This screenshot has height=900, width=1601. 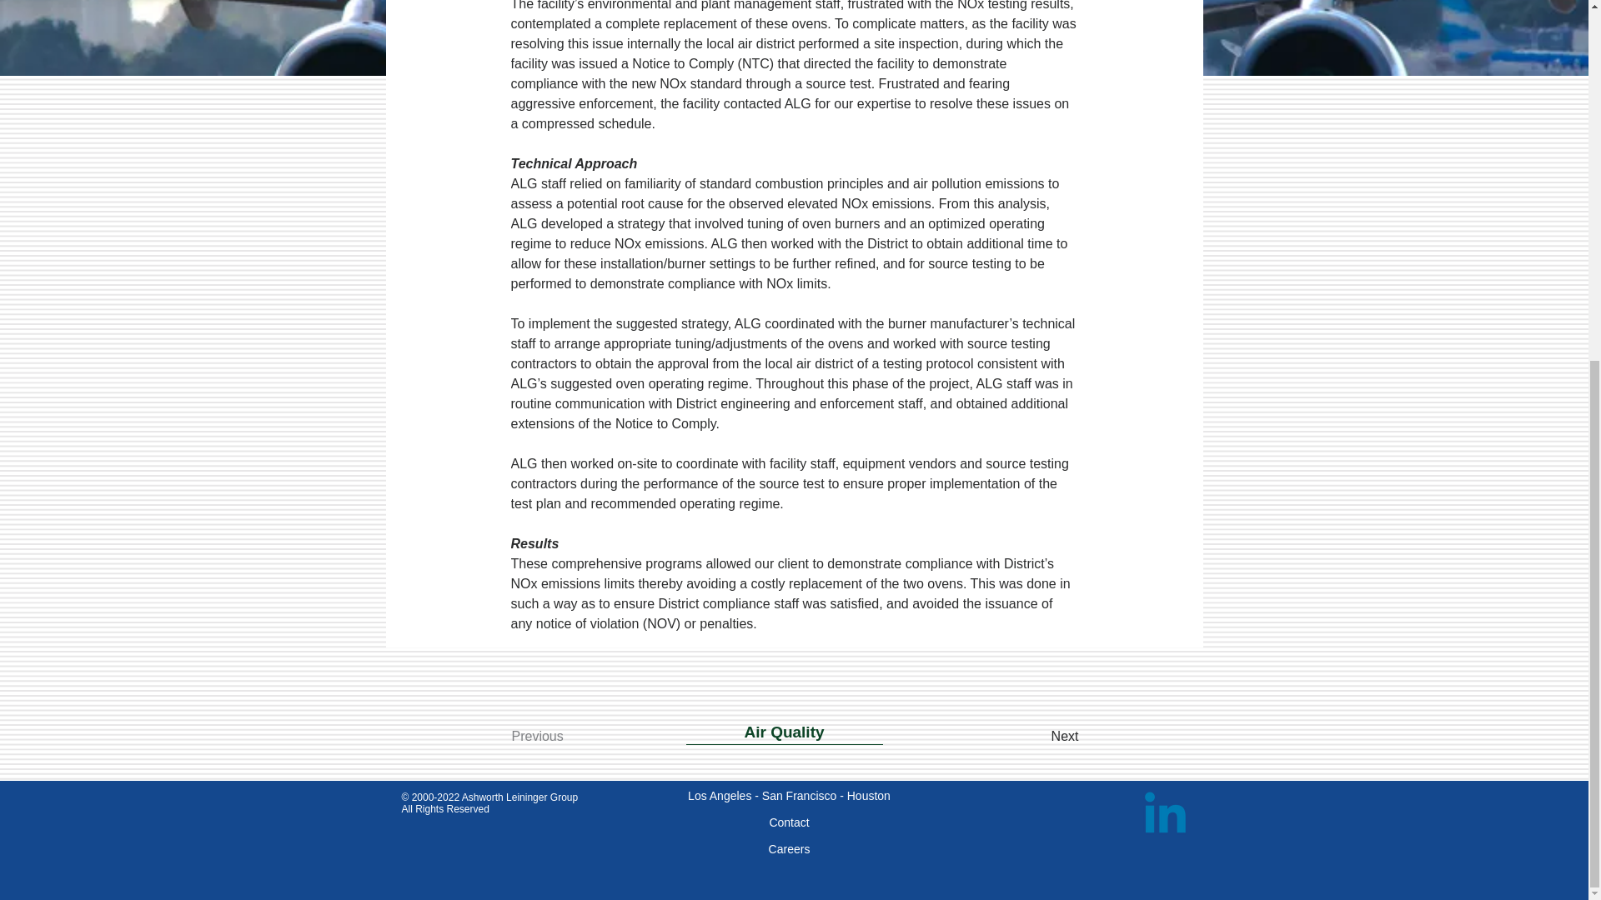 What do you see at coordinates (1021, 737) in the screenshot?
I see `Next` at bounding box center [1021, 737].